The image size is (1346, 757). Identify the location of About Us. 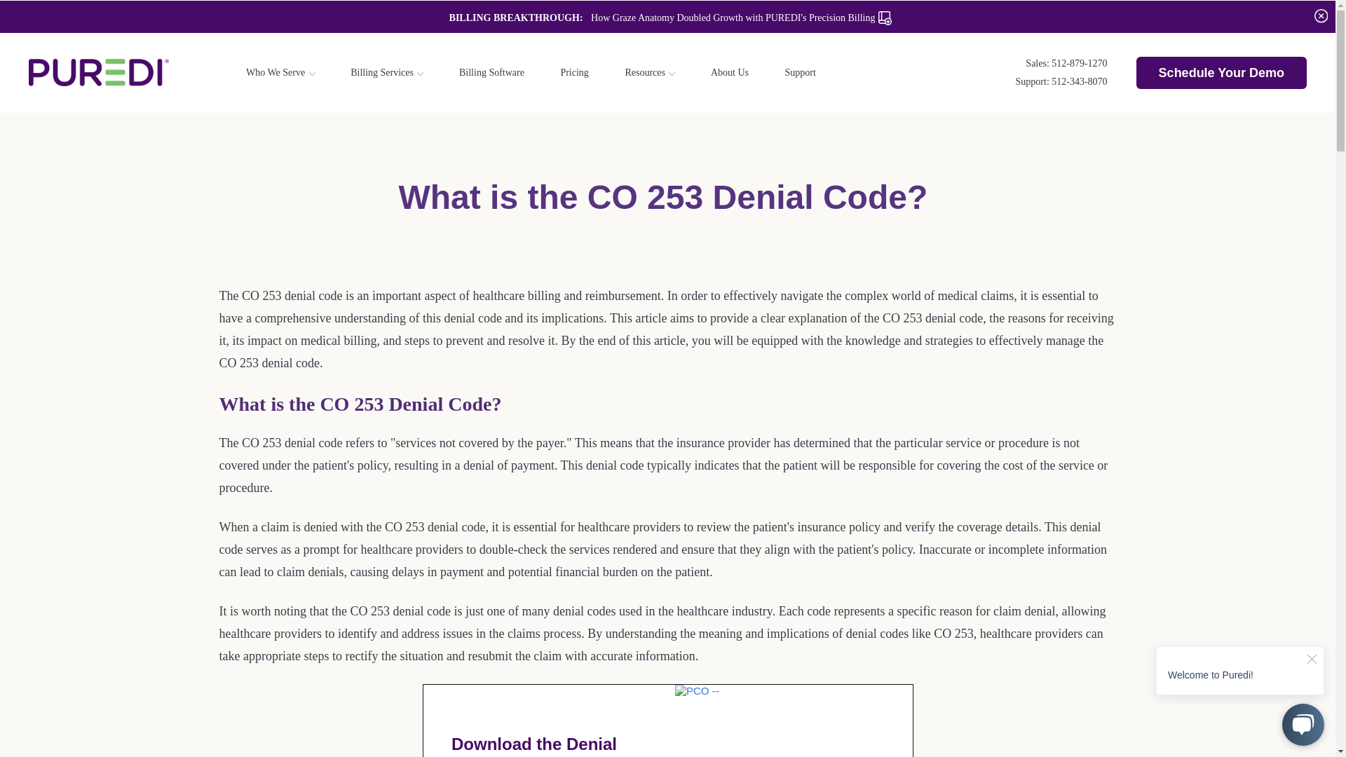
(729, 73).